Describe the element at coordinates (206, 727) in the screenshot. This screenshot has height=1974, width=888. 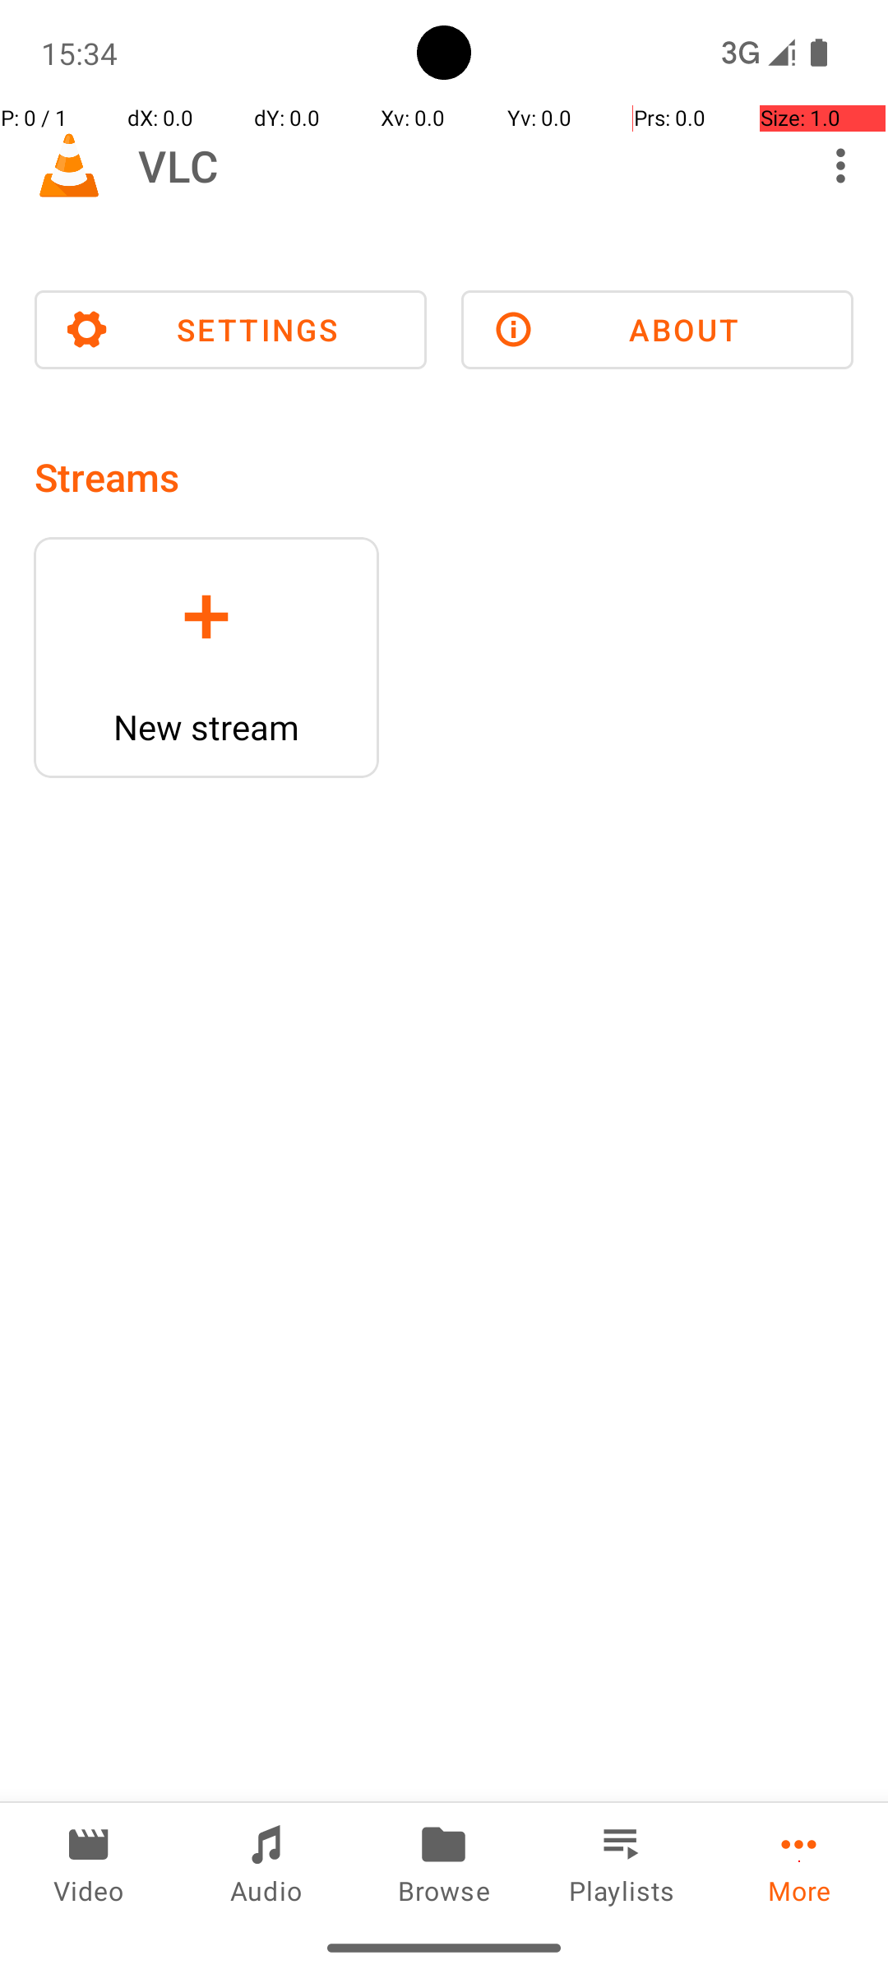
I see `New stream` at that location.